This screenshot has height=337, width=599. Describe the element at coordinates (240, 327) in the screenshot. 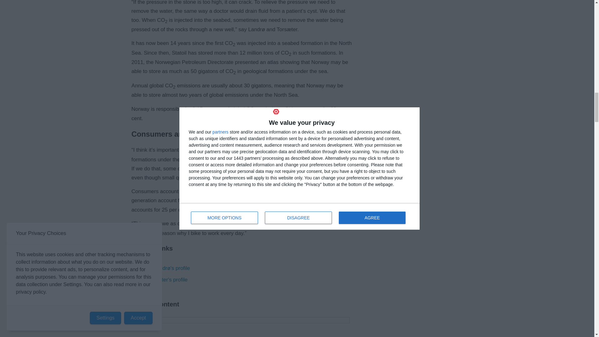

I see `CO2 is confusing fish` at that location.